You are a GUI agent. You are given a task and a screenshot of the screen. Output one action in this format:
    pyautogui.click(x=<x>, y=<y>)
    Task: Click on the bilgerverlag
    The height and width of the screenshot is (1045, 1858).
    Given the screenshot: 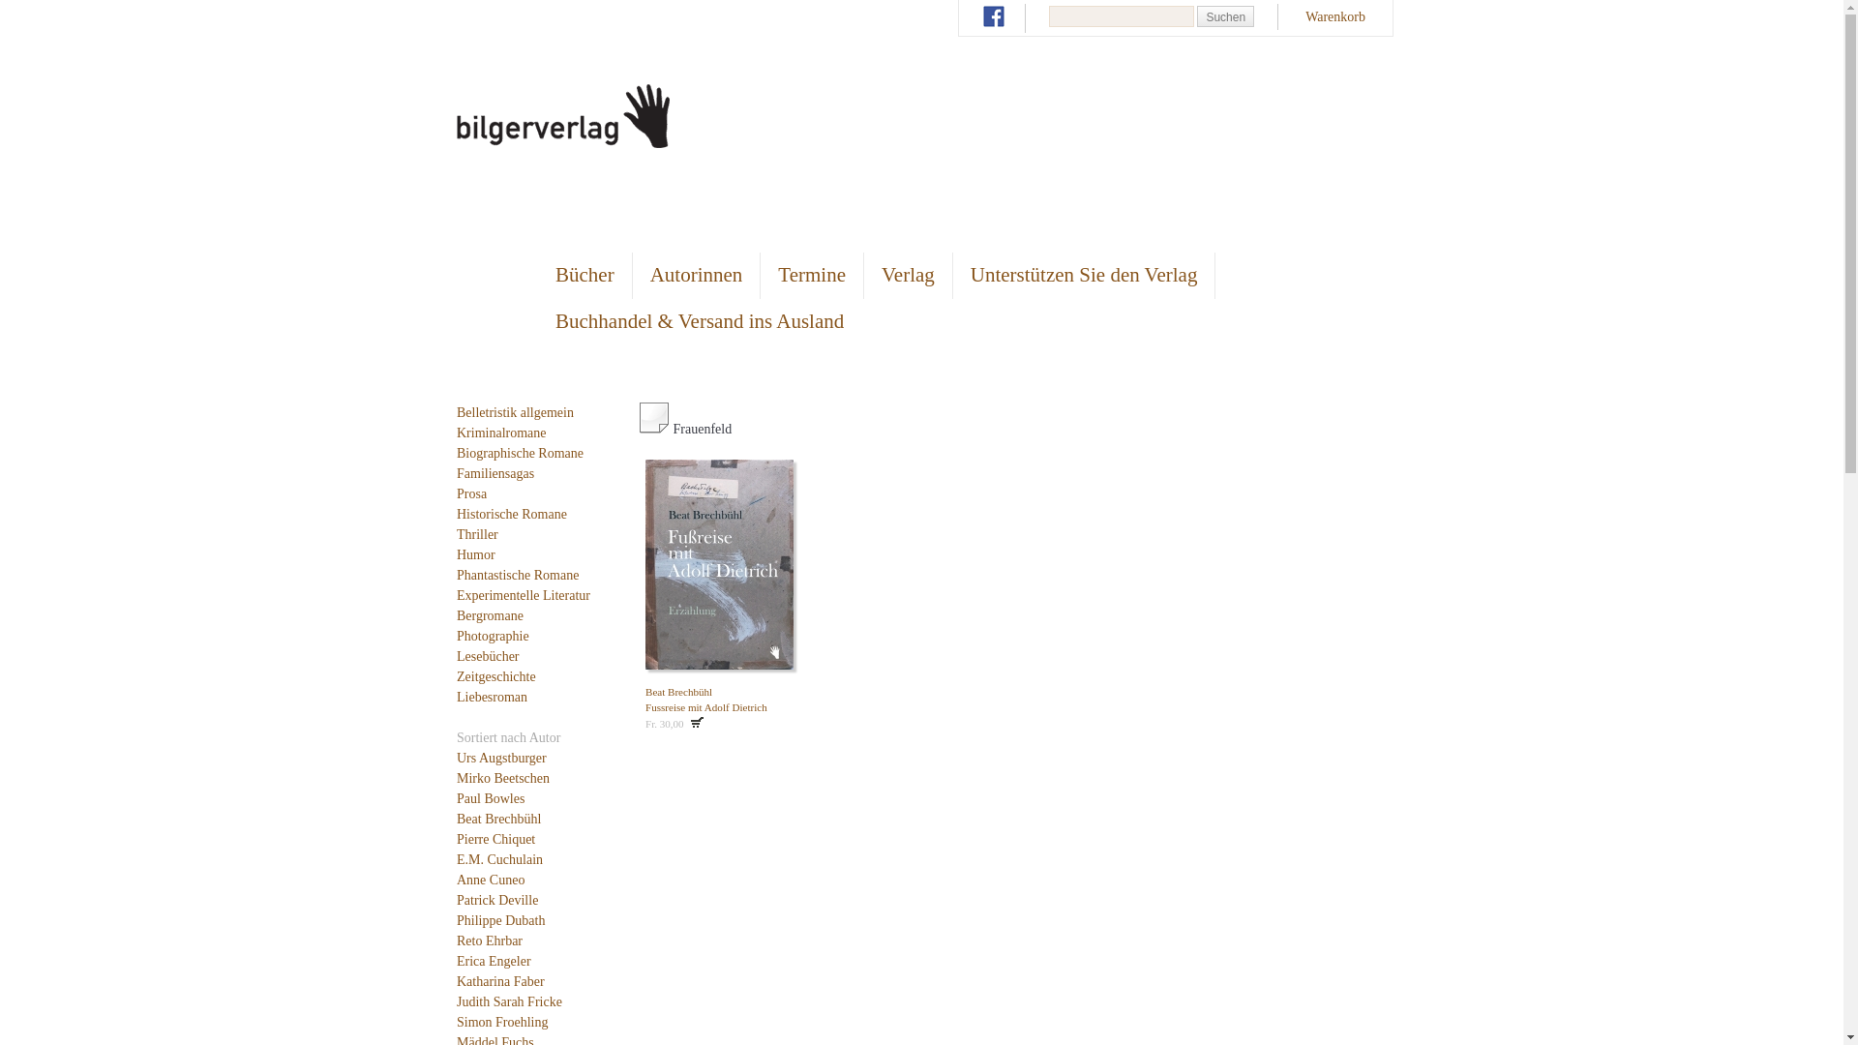 What is the action you would take?
    pyautogui.click(x=563, y=143)
    